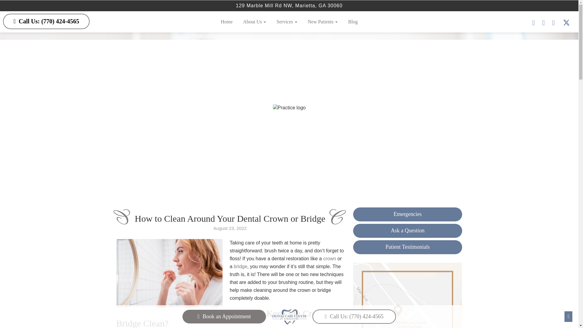 This screenshot has height=328, width=583. I want to click on Home, so click(227, 22).